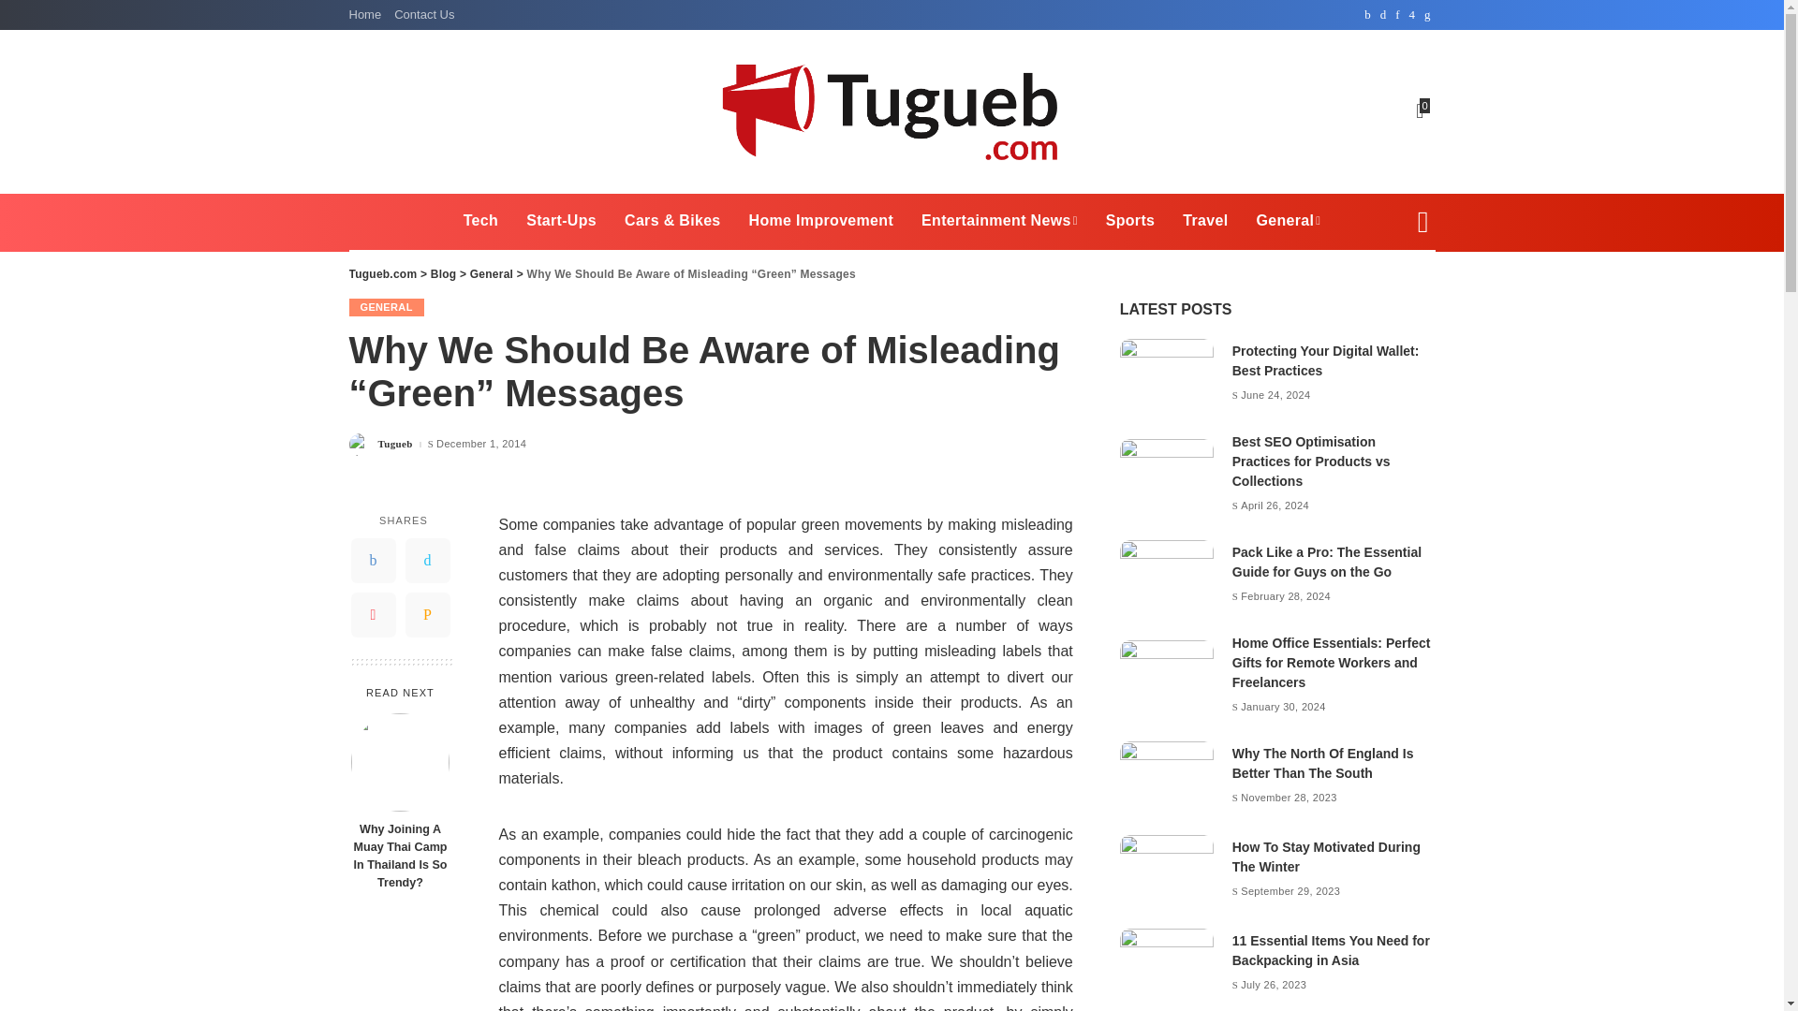 The height and width of the screenshot is (1011, 1798). What do you see at coordinates (562, 221) in the screenshot?
I see `Start-Ups` at bounding box center [562, 221].